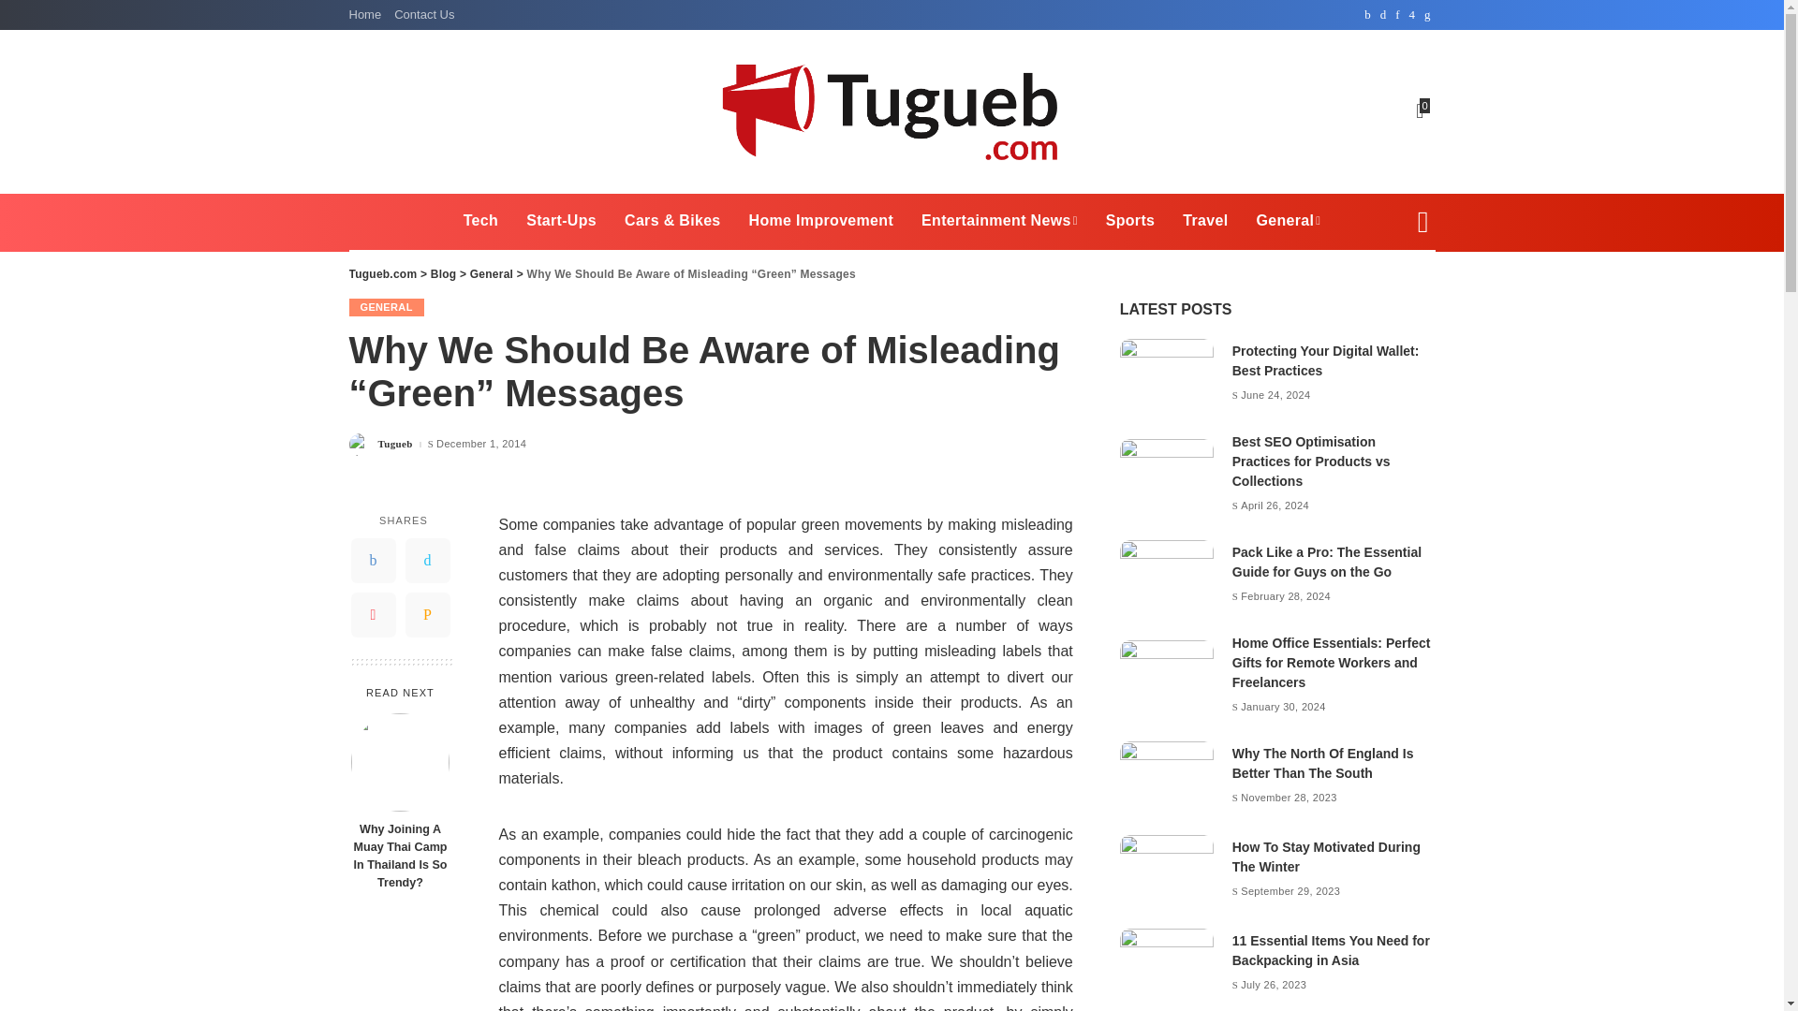 The height and width of the screenshot is (1011, 1798). What do you see at coordinates (562, 221) in the screenshot?
I see `Start-Ups` at bounding box center [562, 221].